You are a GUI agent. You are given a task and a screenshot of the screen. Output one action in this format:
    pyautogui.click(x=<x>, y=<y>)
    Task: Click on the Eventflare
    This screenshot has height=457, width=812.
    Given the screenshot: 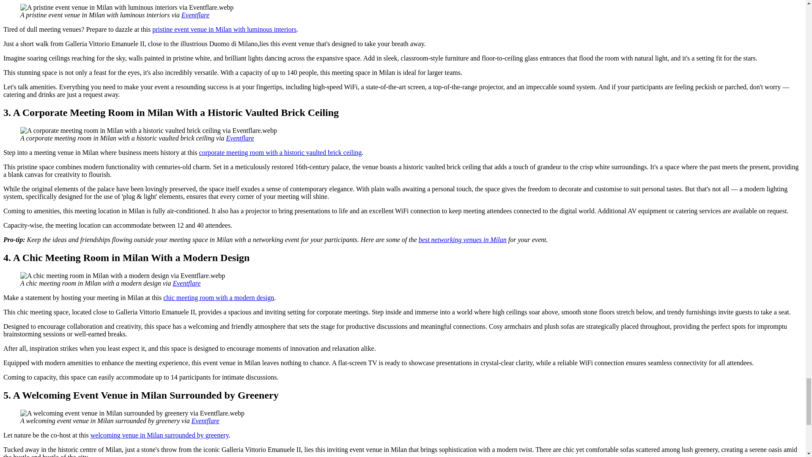 What is the action you would take?
    pyautogui.click(x=240, y=138)
    